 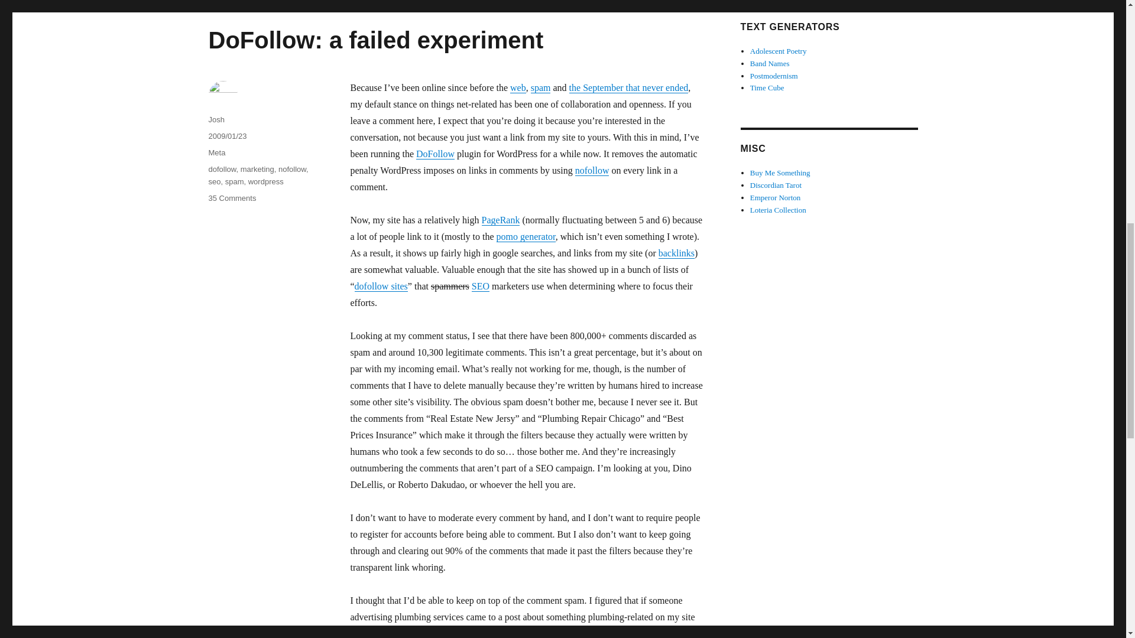 I want to click on nofollow, so click(x=592, y=170).